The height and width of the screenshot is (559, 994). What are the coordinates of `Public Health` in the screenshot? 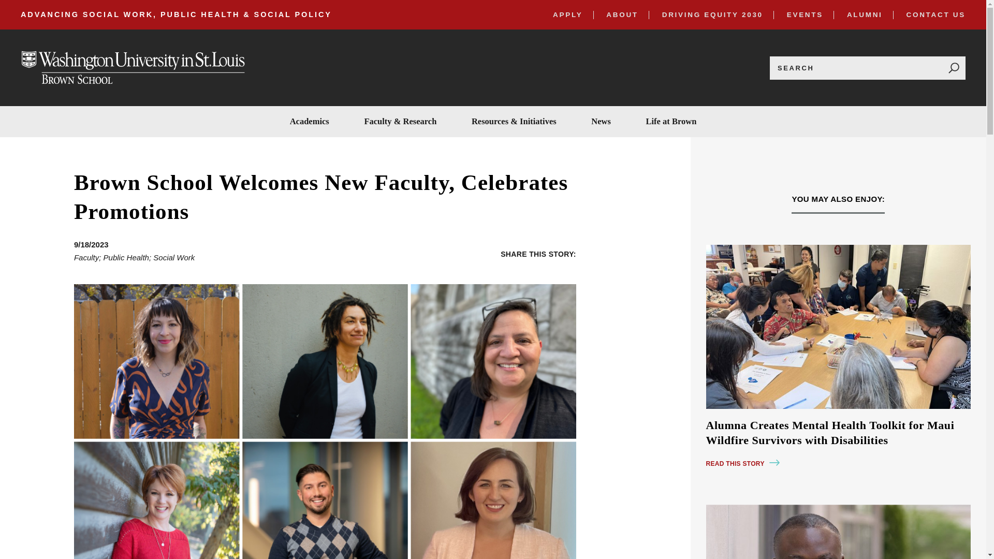 It's located at (126, 258).